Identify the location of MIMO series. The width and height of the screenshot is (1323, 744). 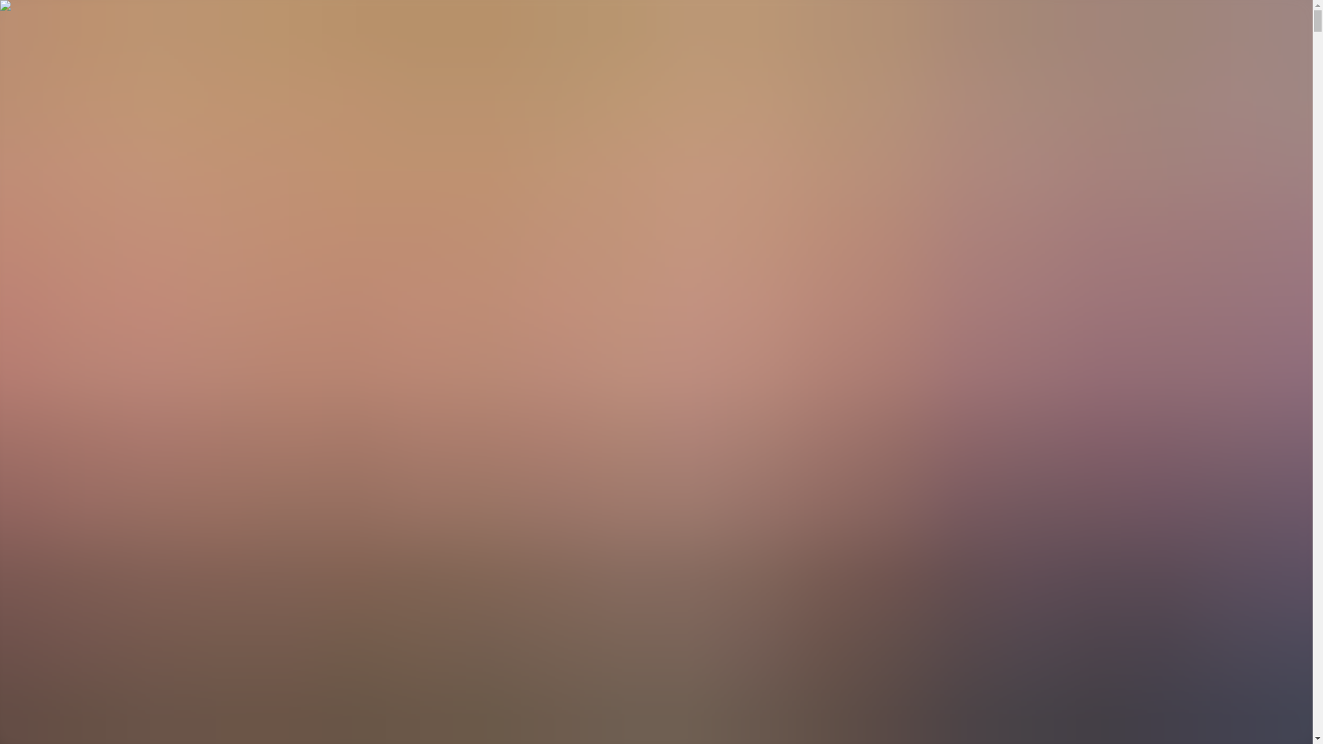
(63, 99).